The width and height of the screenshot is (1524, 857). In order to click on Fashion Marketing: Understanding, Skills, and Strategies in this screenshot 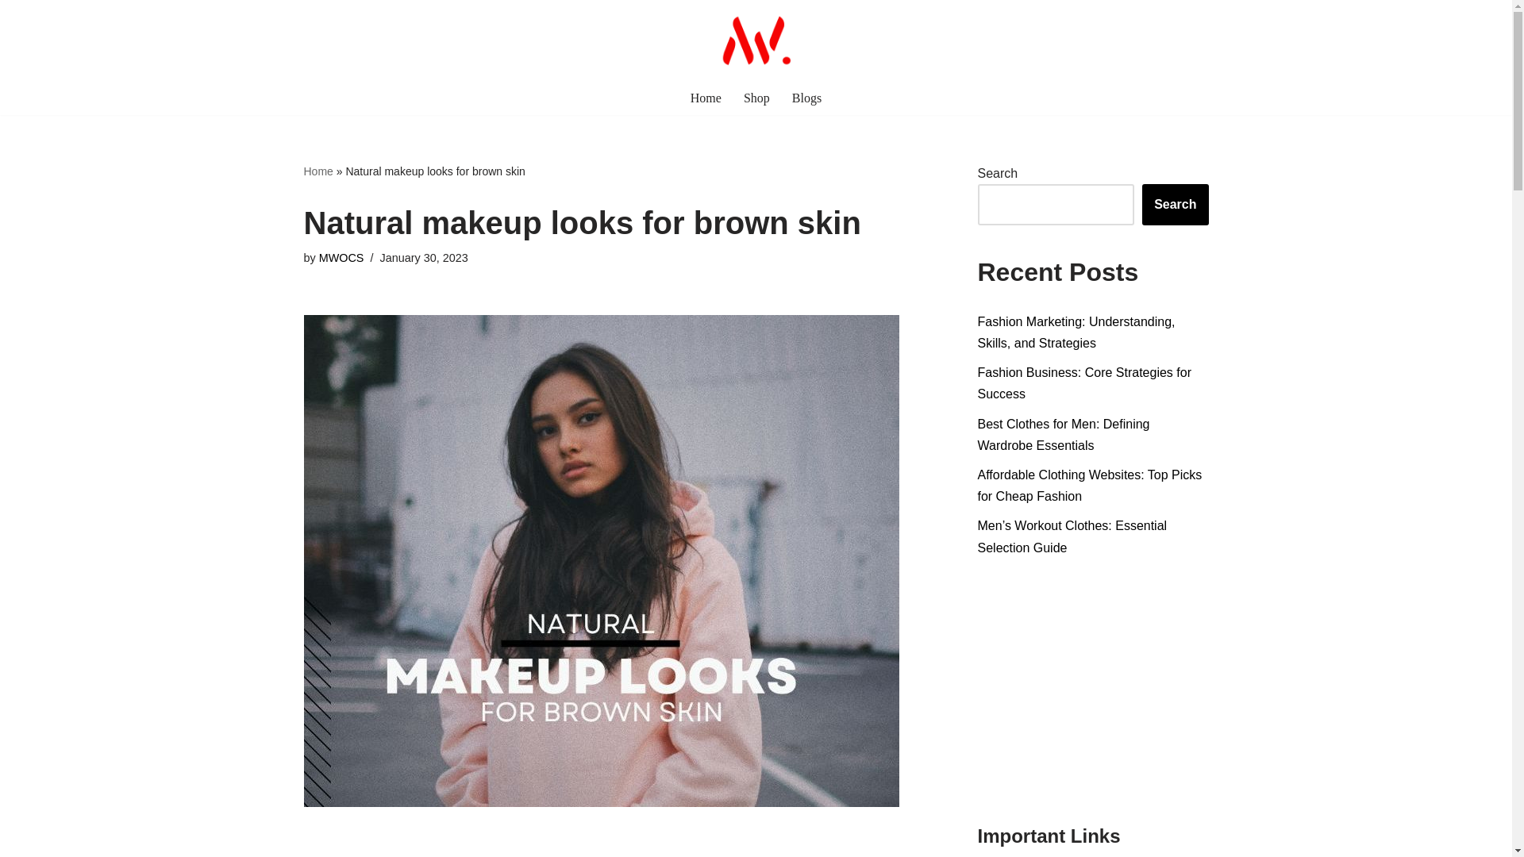, I will do `click(1076, 332)`.